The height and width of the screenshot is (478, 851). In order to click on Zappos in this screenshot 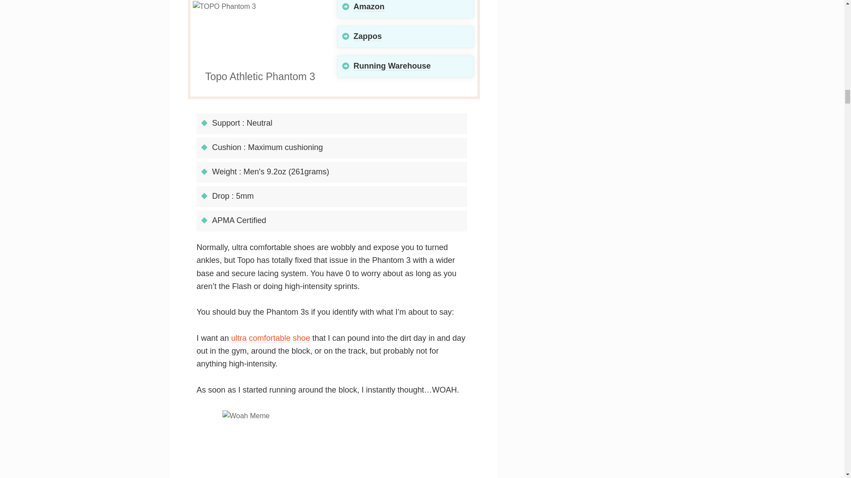, I will do `click(368, 36)`.